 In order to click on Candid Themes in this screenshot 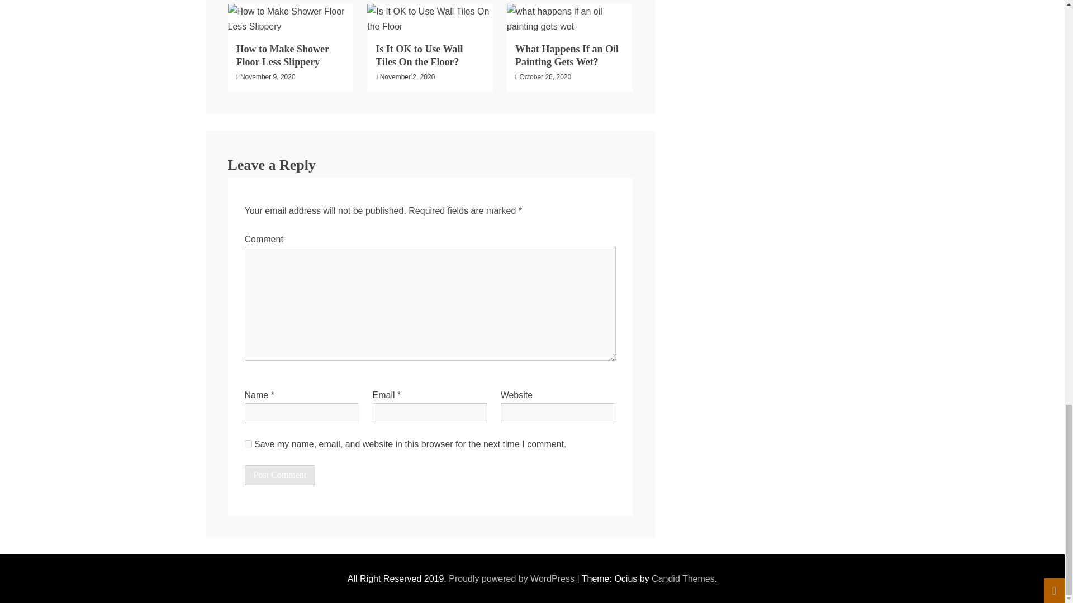, I will do `click(683, 578)`.